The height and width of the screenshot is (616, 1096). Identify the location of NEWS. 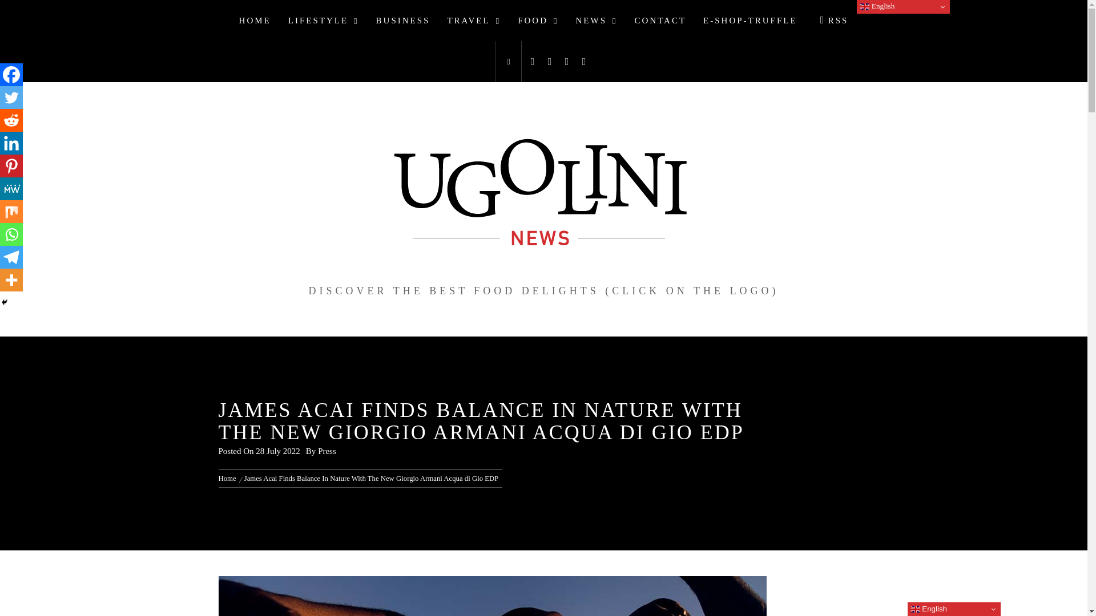
(596, 21).